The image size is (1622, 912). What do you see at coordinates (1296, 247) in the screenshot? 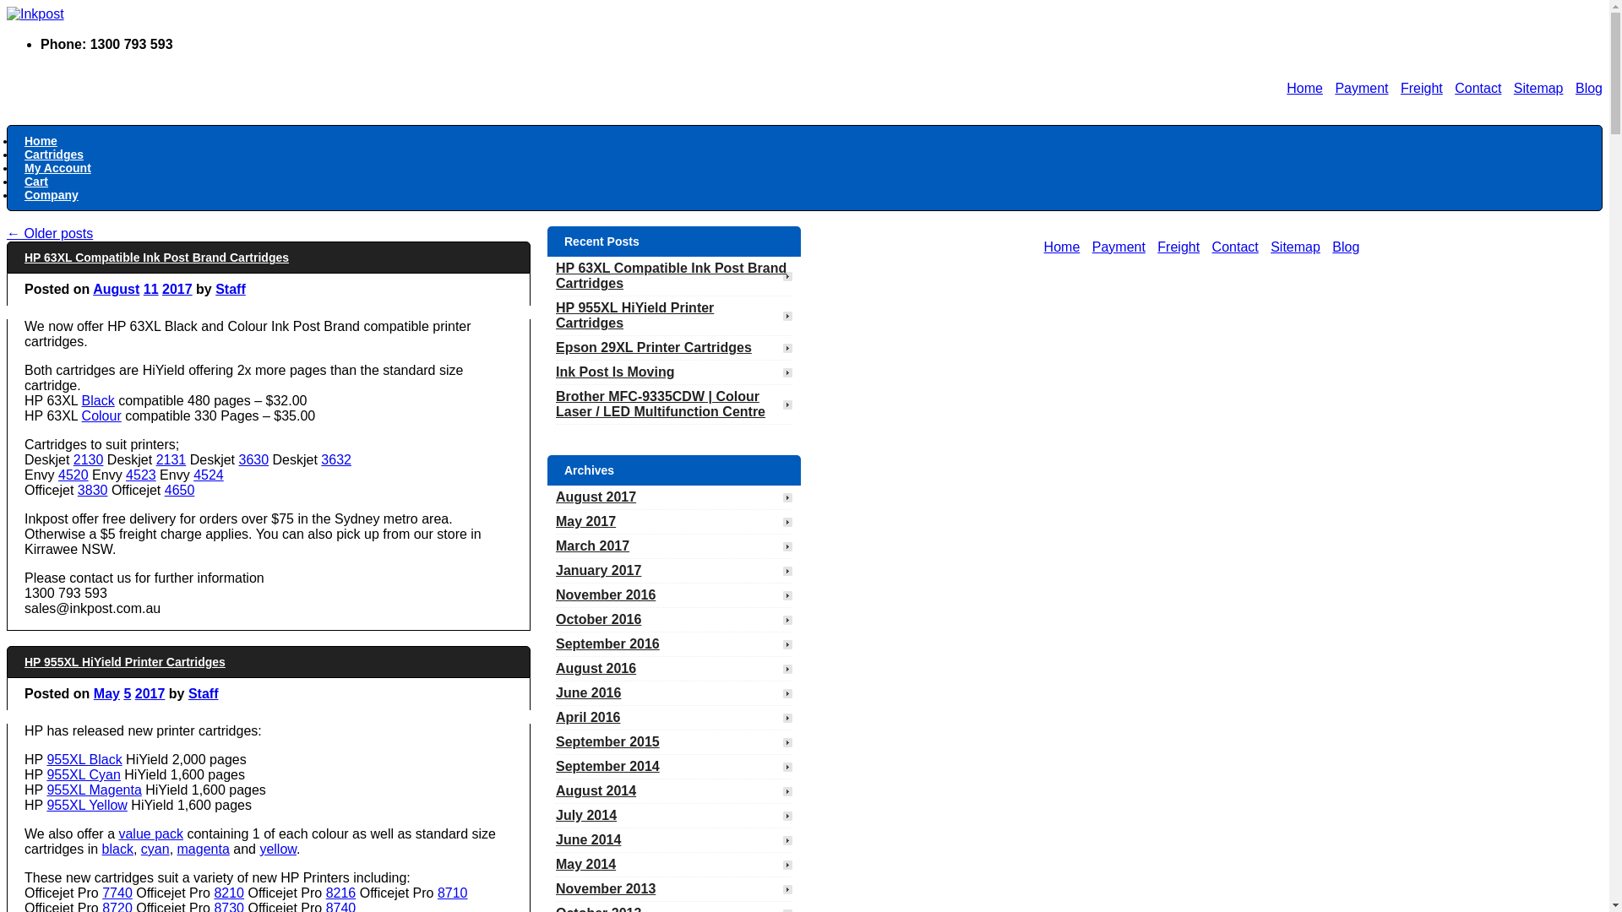
I see `Sitemap` at bounding box center [1296, 247].